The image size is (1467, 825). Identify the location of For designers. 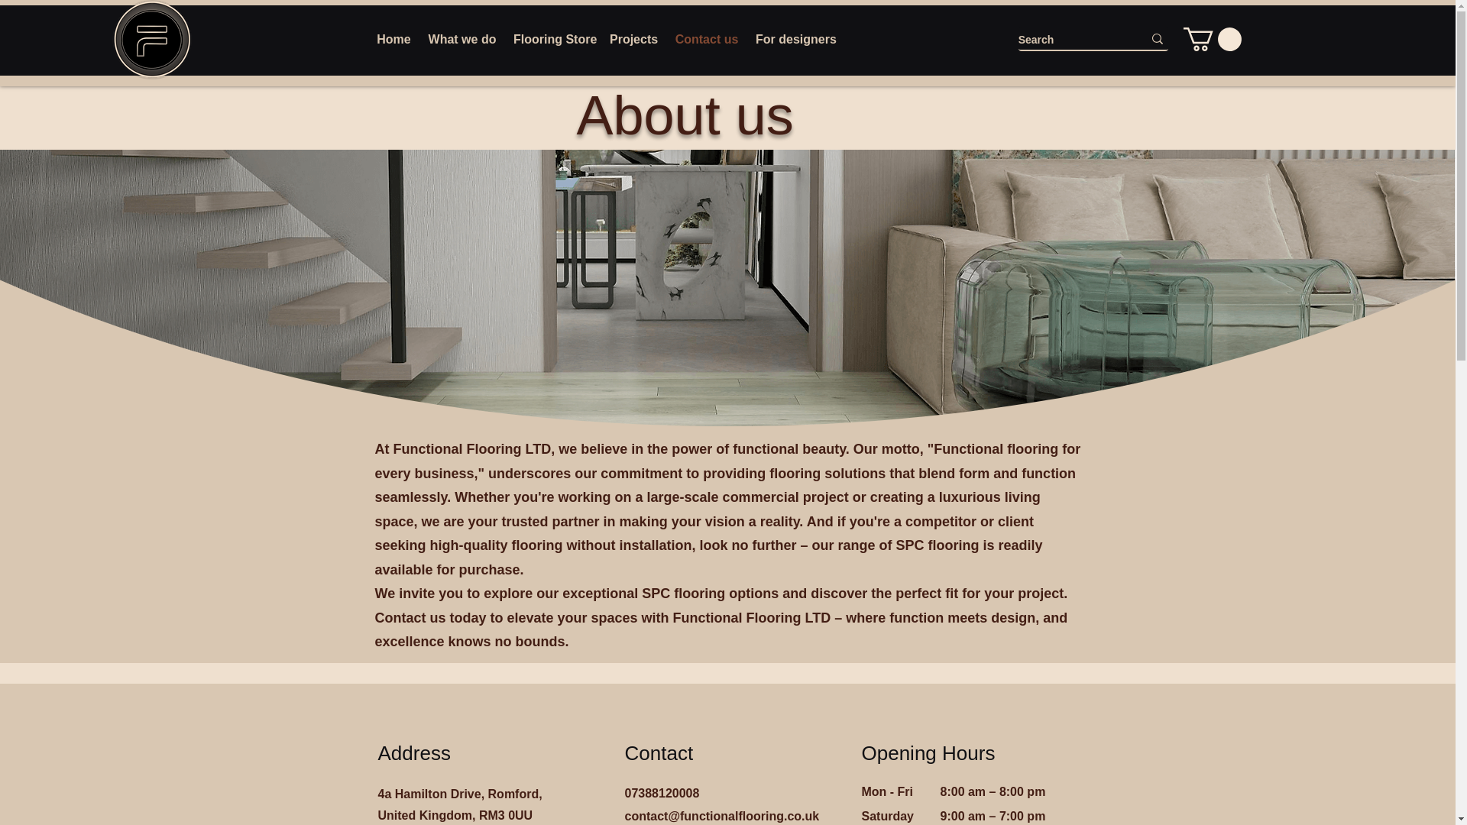
(795, 40).